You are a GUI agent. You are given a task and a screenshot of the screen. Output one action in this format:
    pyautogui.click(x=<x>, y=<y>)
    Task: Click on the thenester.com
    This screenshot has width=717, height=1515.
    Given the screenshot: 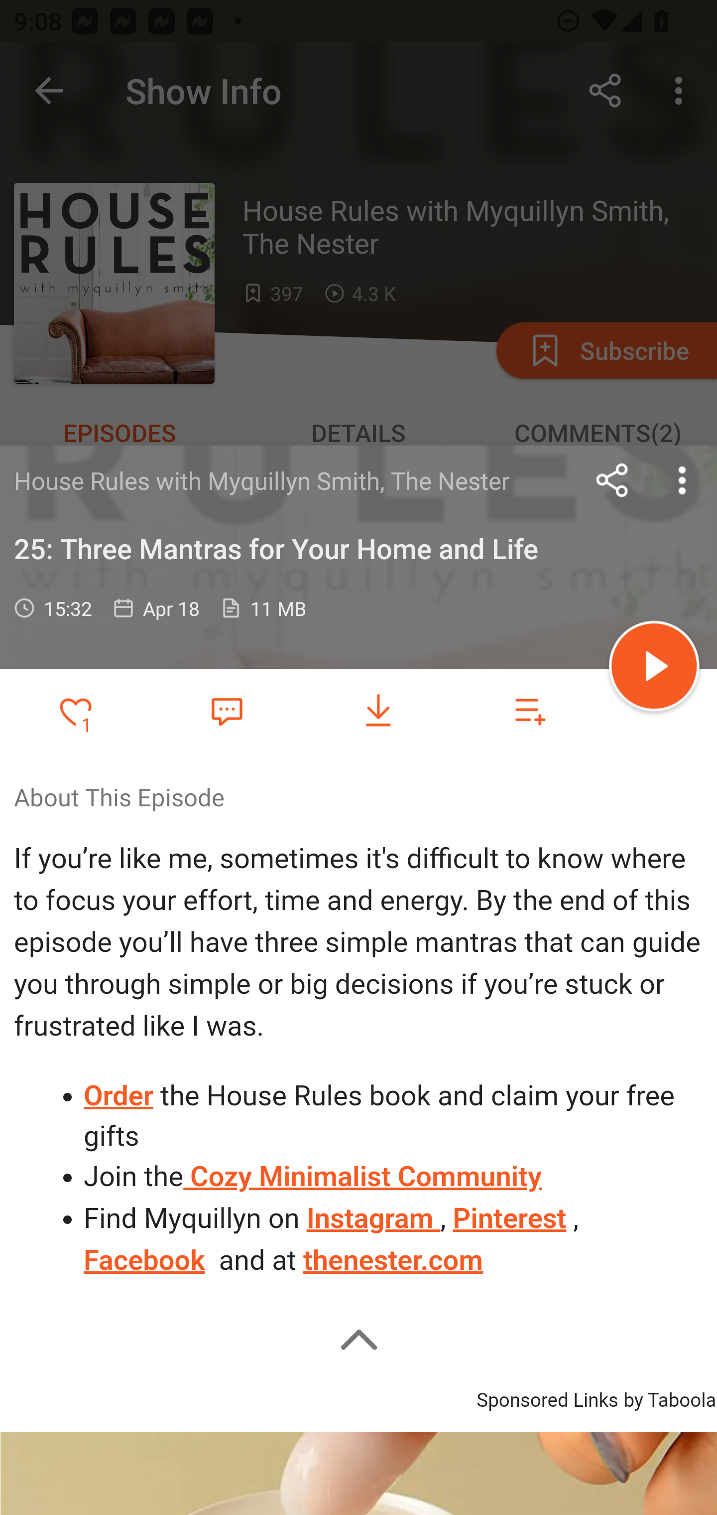 What is the action you would take?
    pyautogui.click(x=394, y=1259)
    